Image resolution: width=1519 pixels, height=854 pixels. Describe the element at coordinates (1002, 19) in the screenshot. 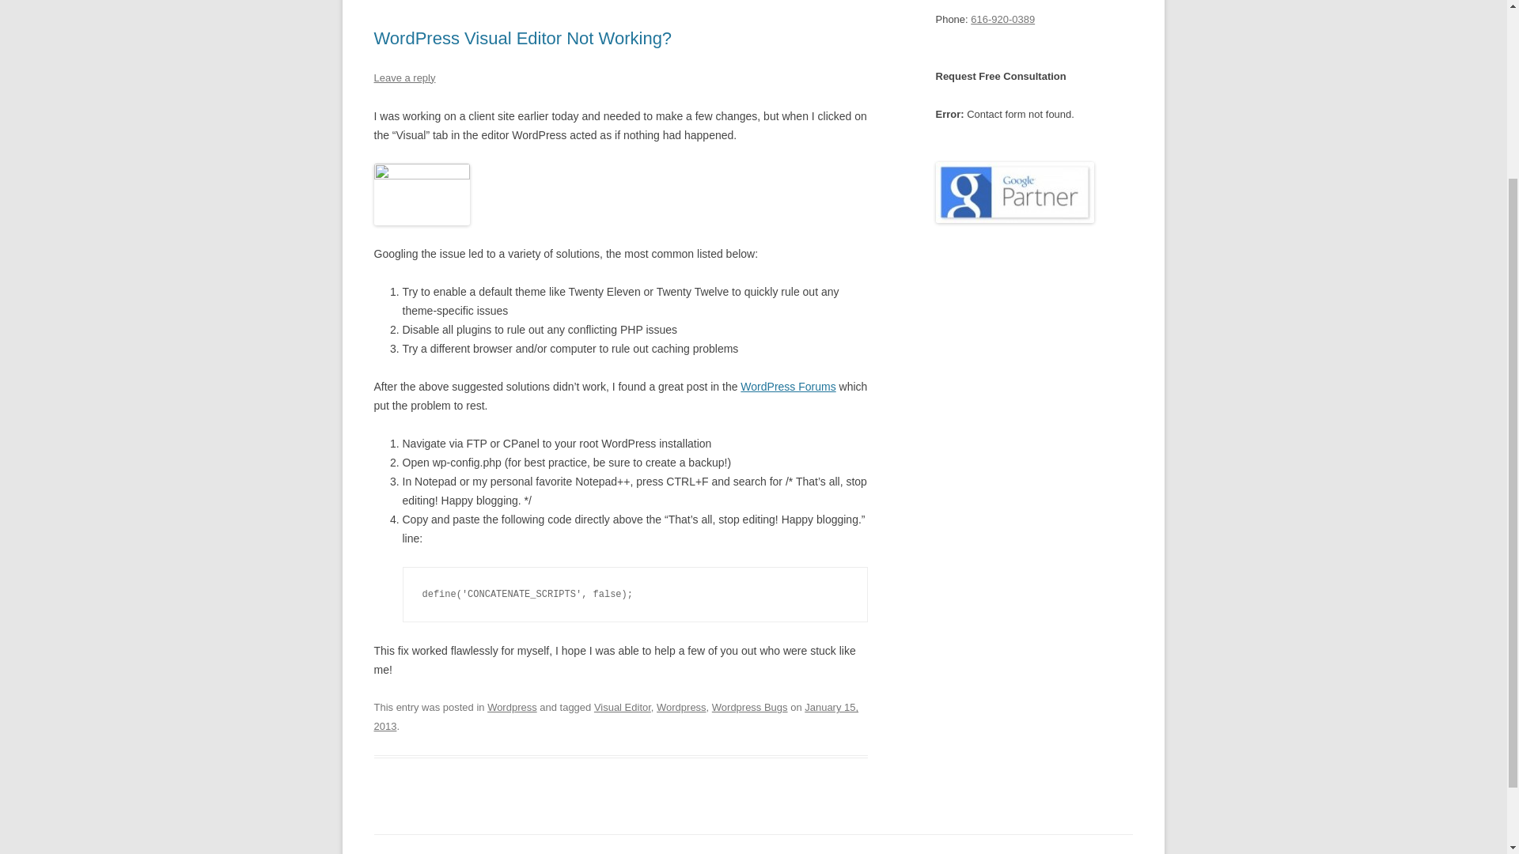

I see `616-920-0389` at that location.